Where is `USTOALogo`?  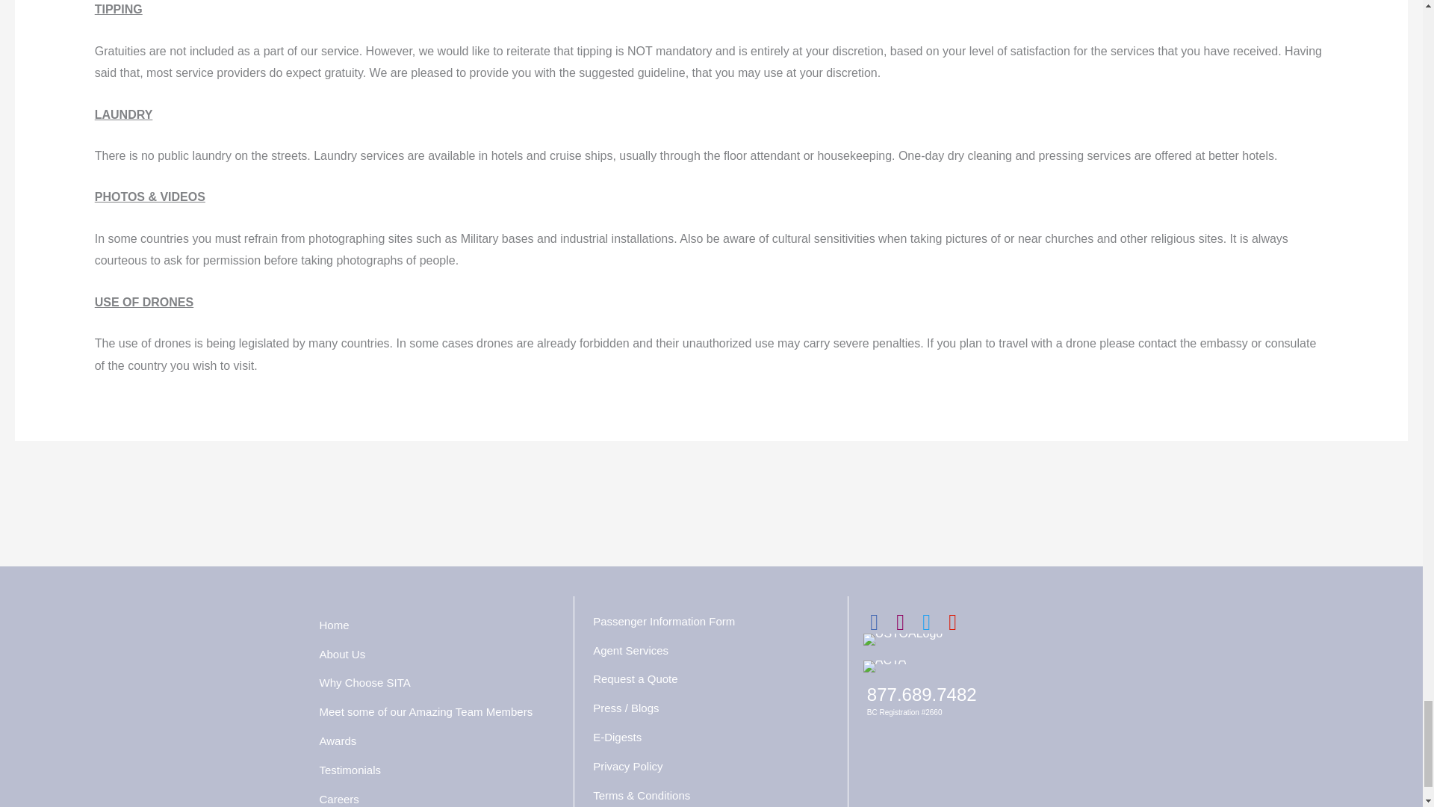
USTOALogo is located at coordinates (902, 640).